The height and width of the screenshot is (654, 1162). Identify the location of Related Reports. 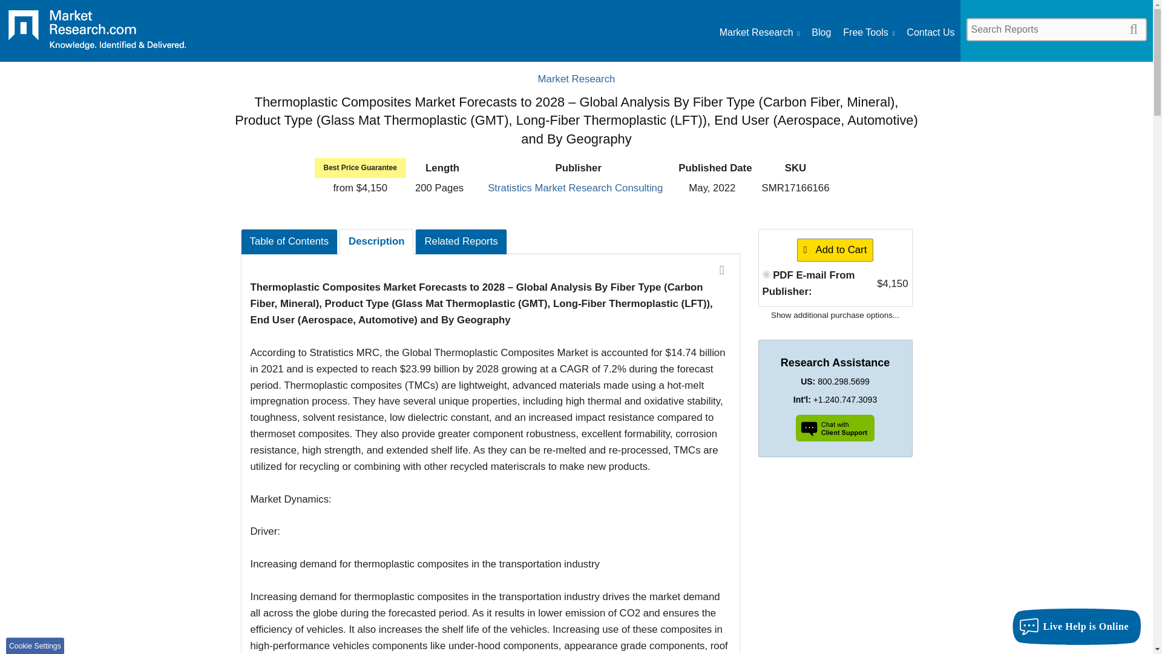
(461, 242).